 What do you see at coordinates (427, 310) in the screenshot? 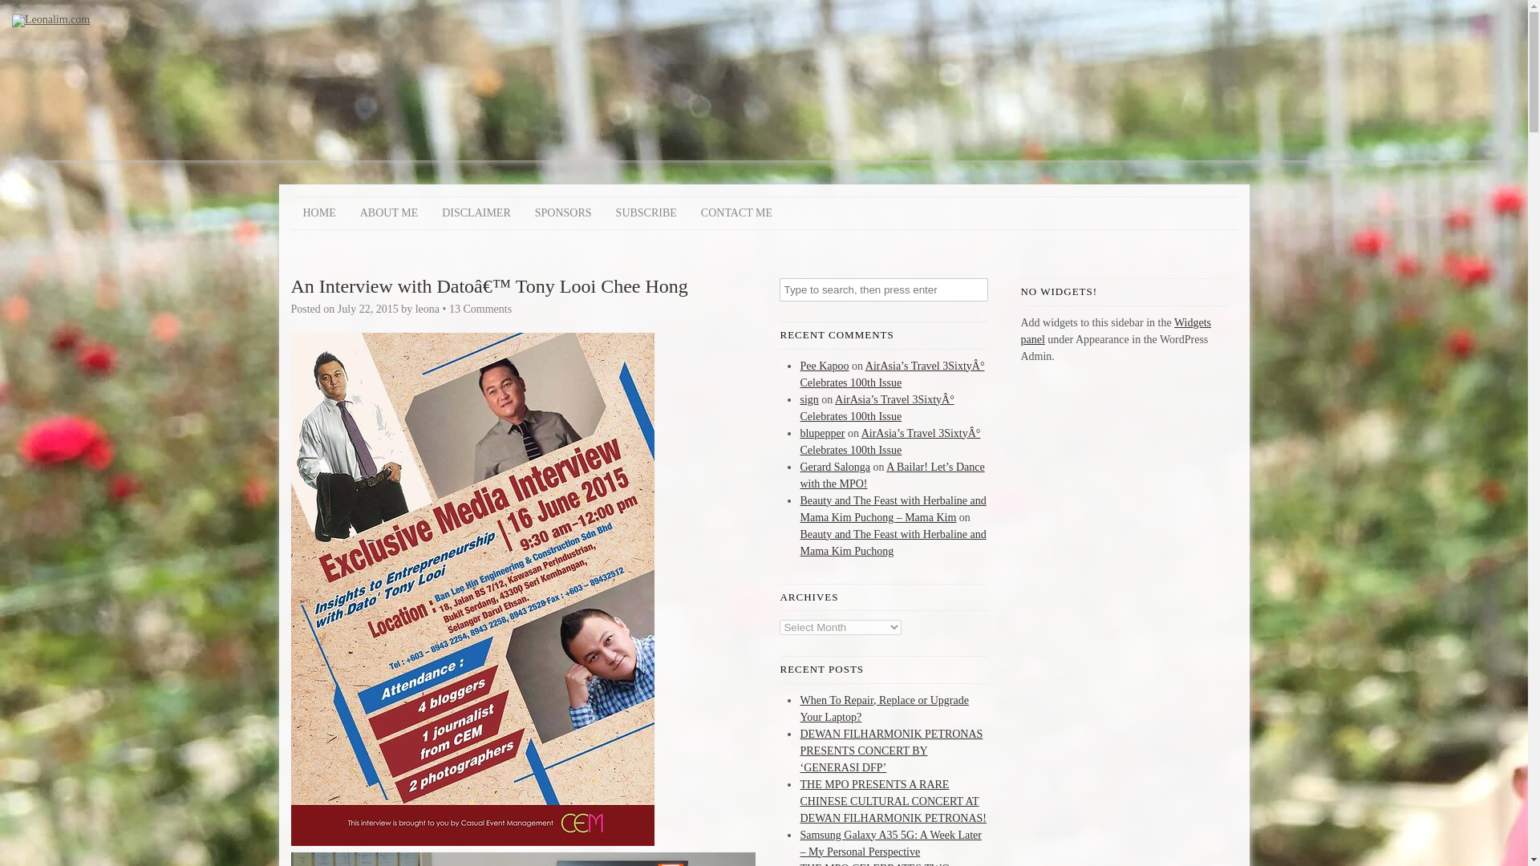
I see `leona` at bounding box center [427, 310].